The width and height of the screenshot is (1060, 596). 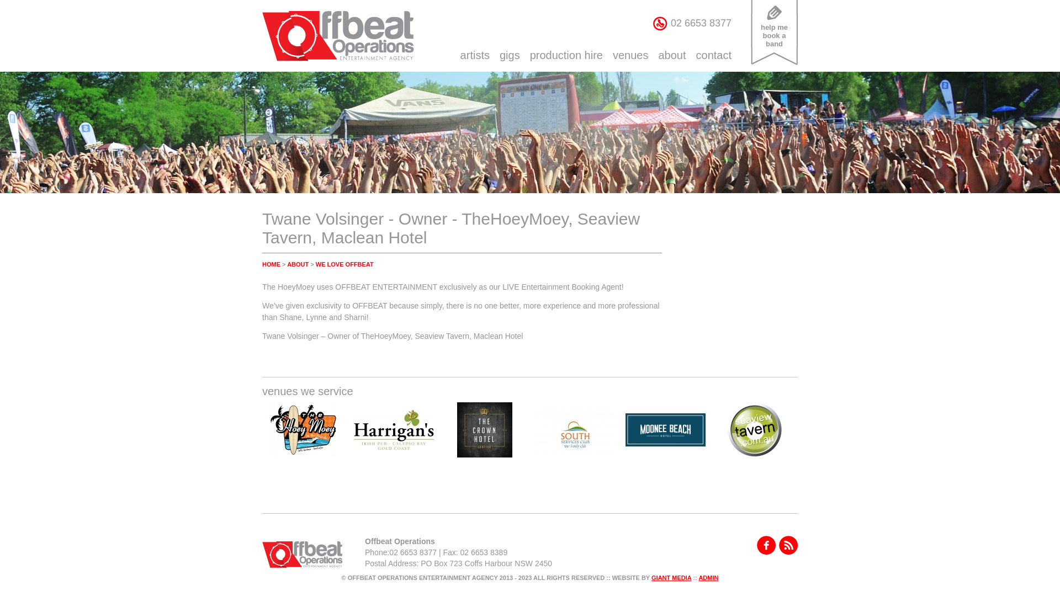 I want to click on about, so click(x=672, y=55).